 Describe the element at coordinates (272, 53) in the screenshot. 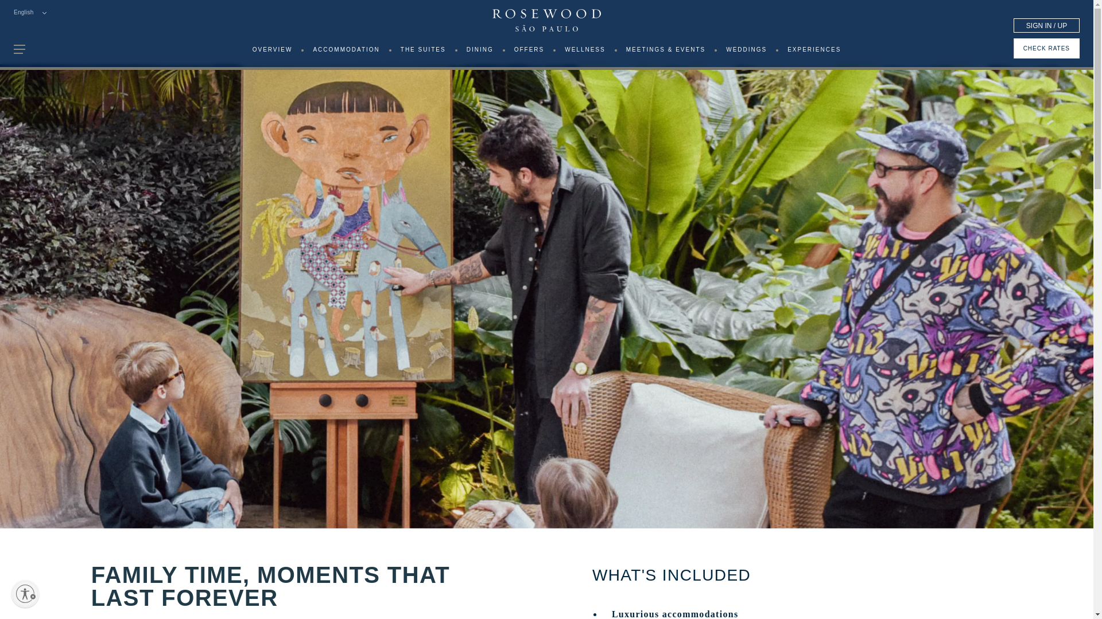

I see `OVERVIEW` at that location.